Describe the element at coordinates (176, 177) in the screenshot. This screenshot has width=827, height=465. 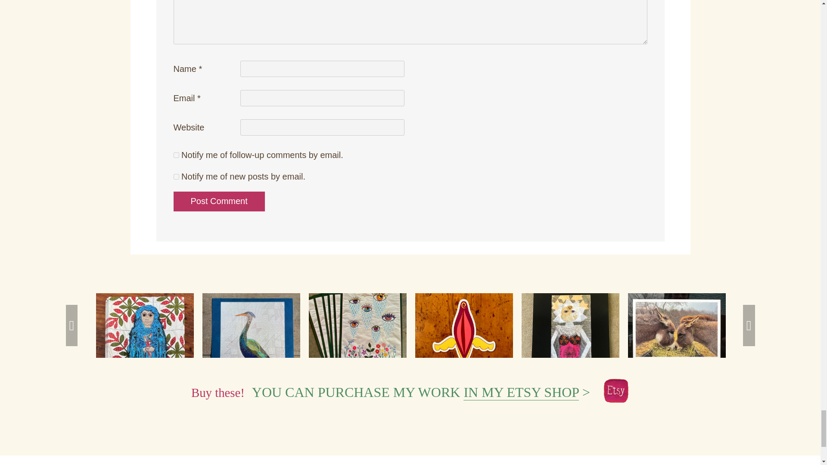
I see `subscribe` at that location.